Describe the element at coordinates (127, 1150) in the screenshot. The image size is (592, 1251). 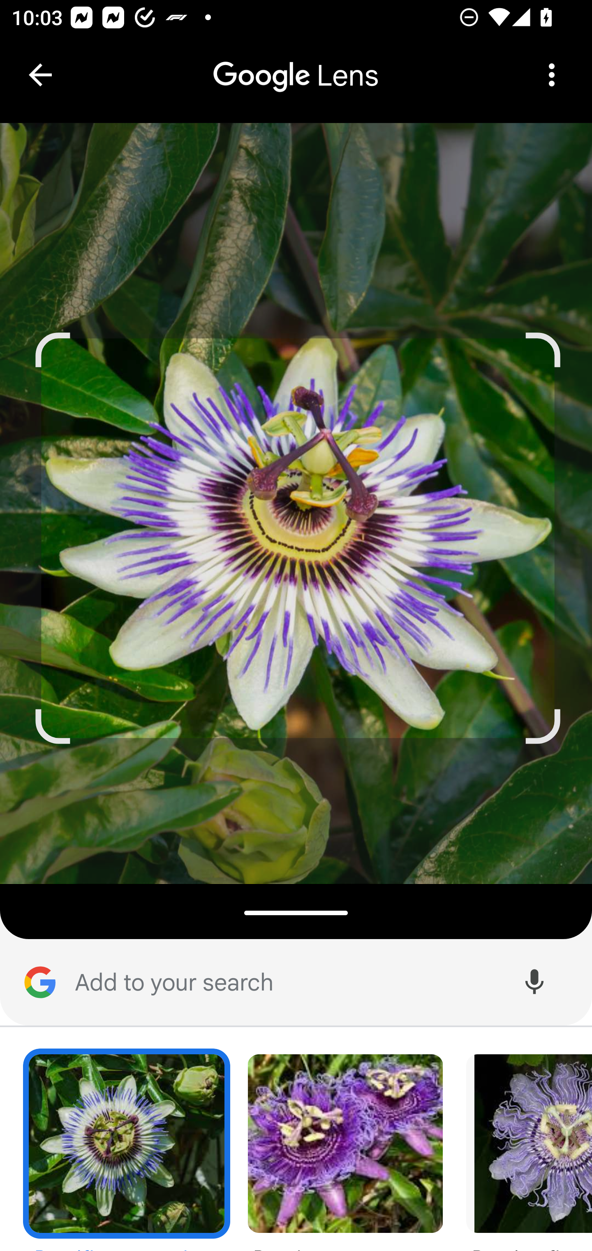
I see `Show results for Passiflora caerulea` at that location.